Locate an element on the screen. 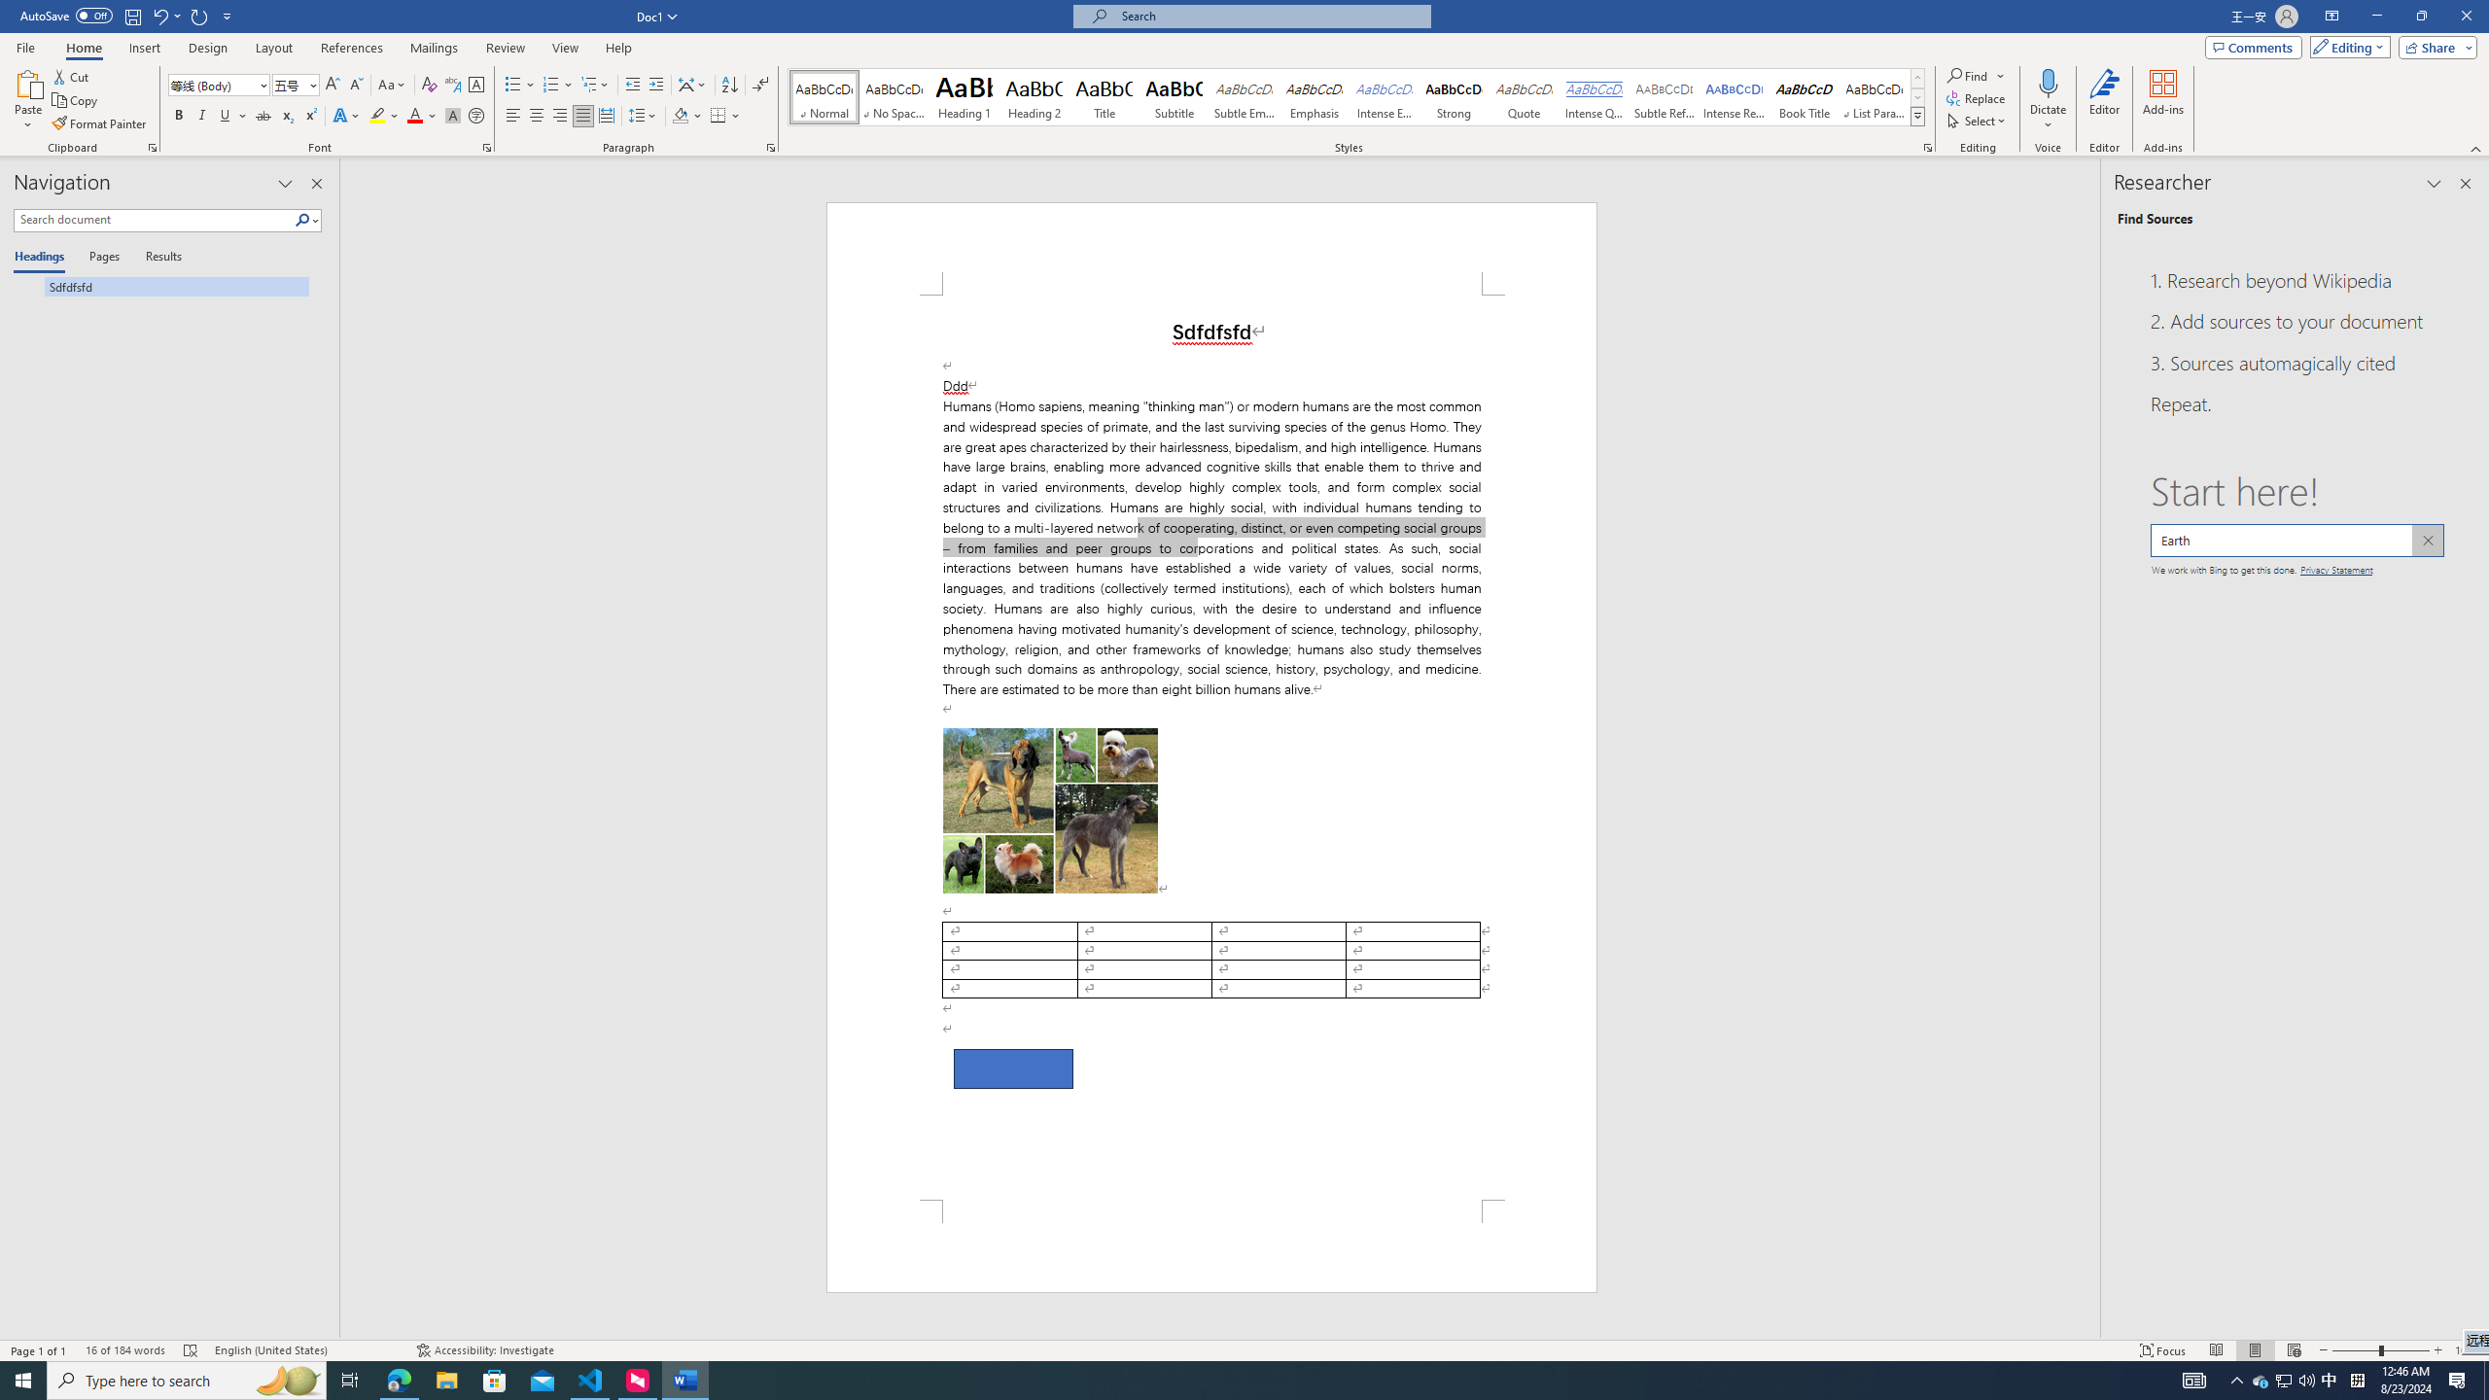 This screenshot has height=1400, width=2489. Open is located at coordinates (311, 84).